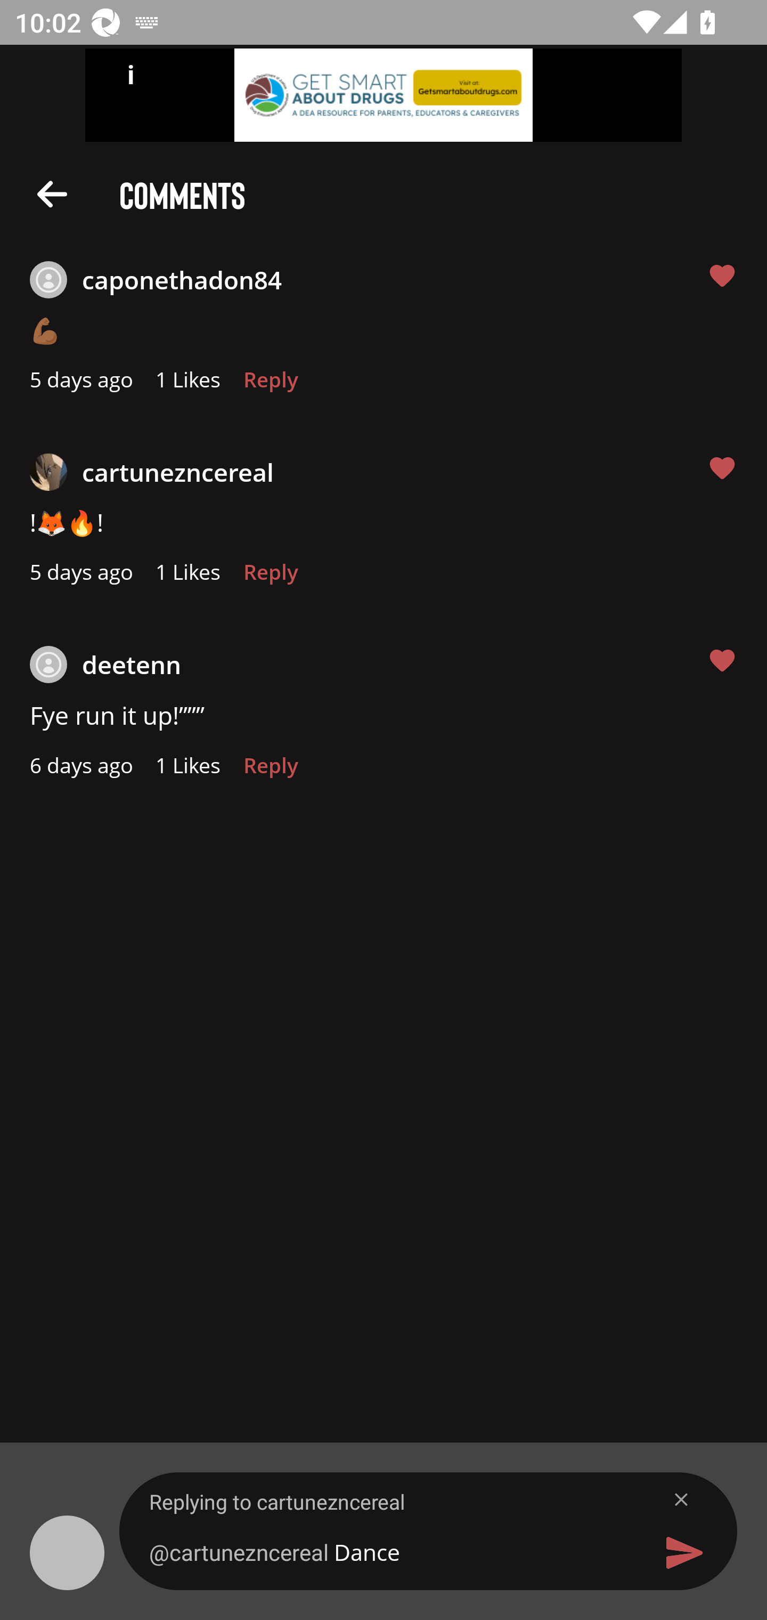 This screenshot has height=1620, width=767. Describe the element at coordinates (271, 771) in the screenshot. I see `Reply` at that location.